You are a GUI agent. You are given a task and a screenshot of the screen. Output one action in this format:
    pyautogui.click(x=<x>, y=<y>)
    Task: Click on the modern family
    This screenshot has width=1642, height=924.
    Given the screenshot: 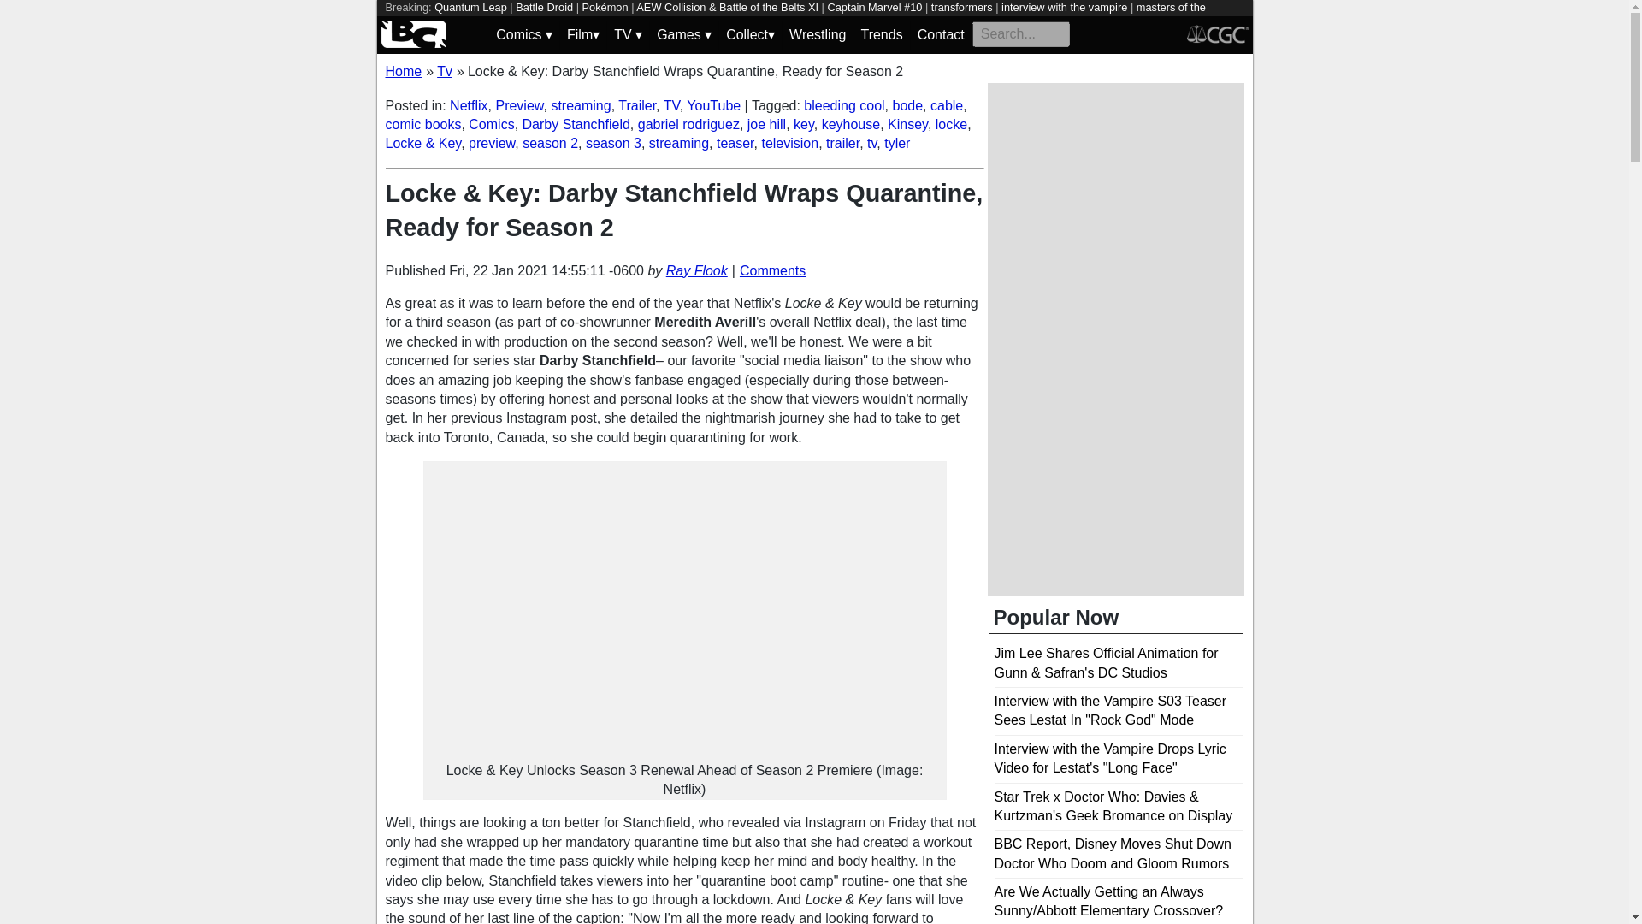 What is the action you would take?
    pyautogui.click(x=614, y=22)
    